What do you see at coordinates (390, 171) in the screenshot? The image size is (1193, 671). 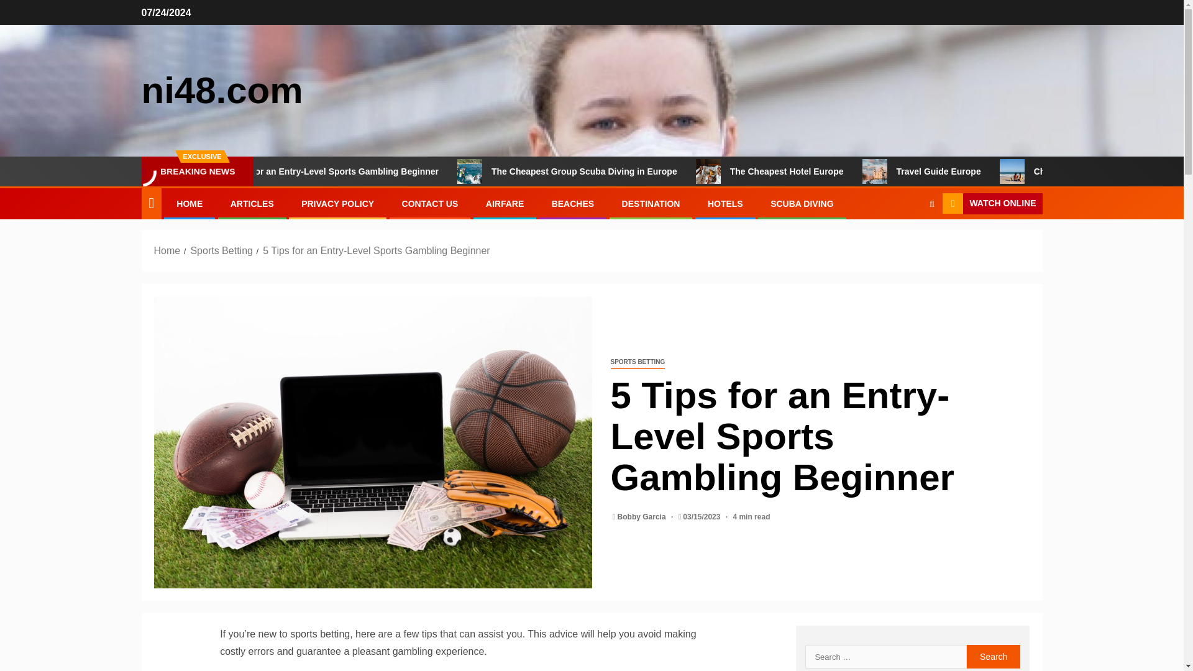 I see `5 Tips for an Entry-Level Sports Gambling Beginner` at bounding box center [390, 171].